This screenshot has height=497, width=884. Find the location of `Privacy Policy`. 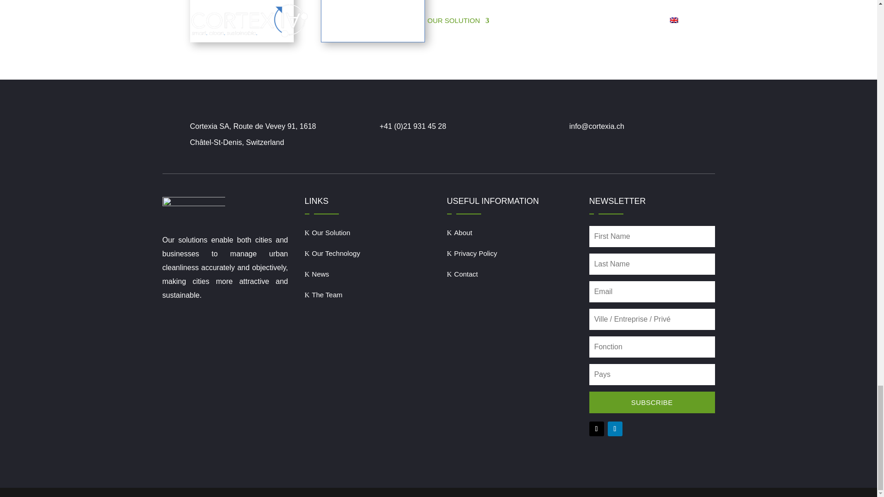

Privacy Policy is located at coordinates (471, 253).